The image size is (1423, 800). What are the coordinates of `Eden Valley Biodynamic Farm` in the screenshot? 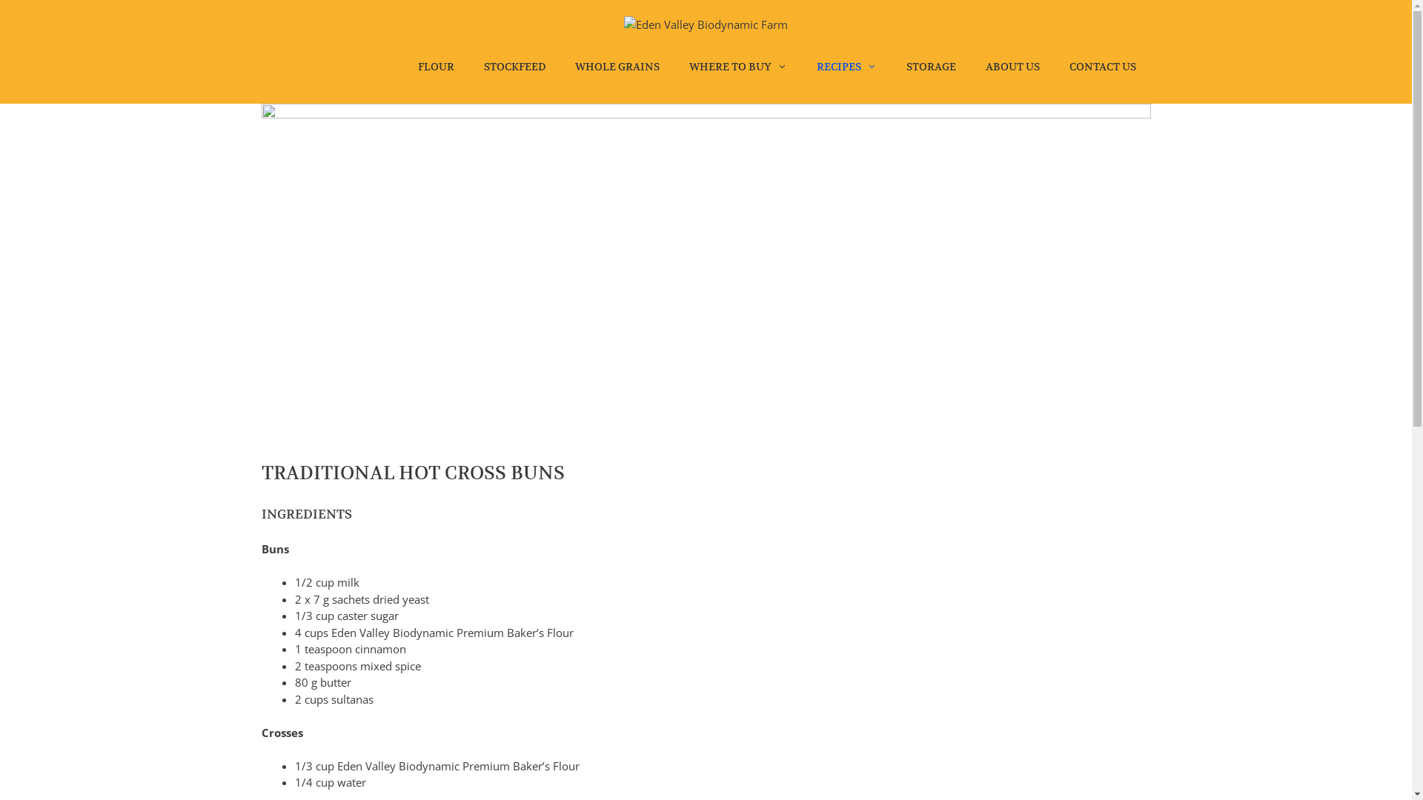 It's located at (706, 23).